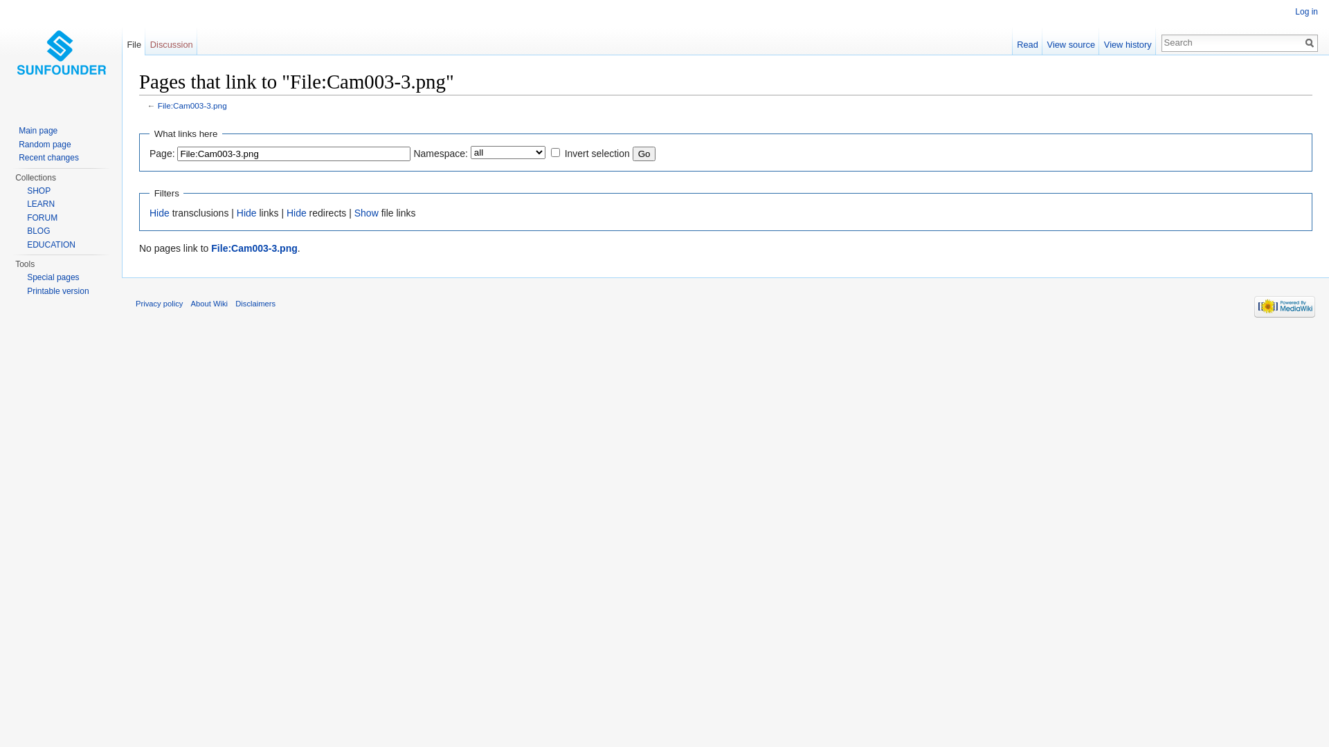  I want to click on About Wiki, so click(209, 304).